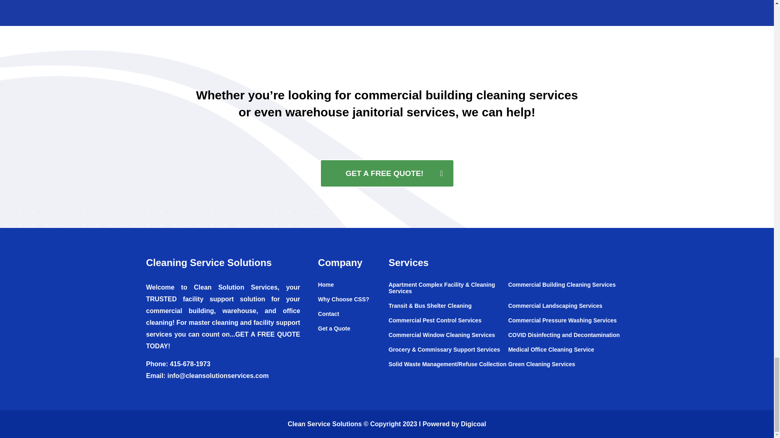  Describe the element at coordinates (349, 328) in the screenshot. I see `Get a Quote` at that location.